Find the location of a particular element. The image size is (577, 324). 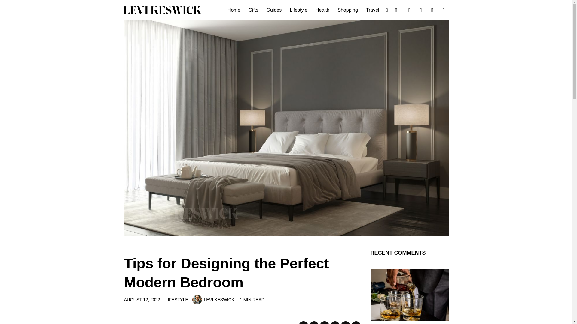

Home is located at coordinates (234, 10).